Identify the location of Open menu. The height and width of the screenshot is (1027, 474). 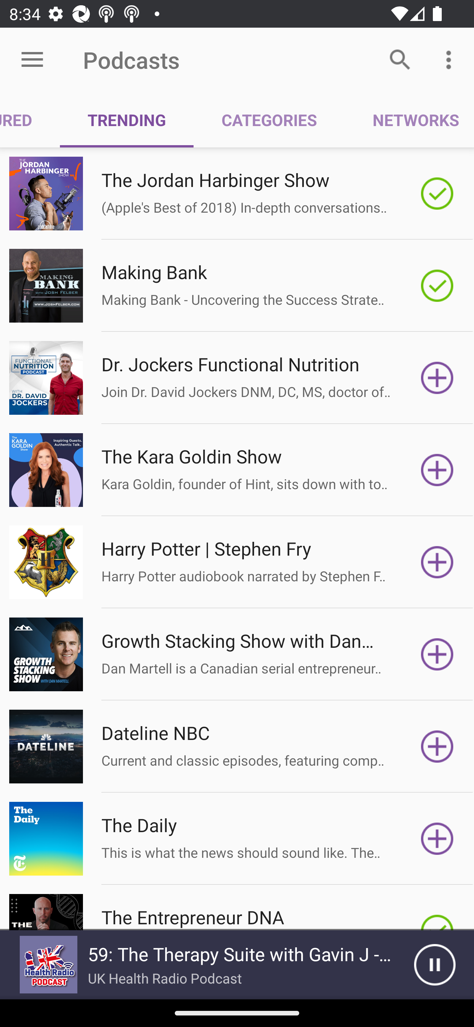
(32, 60).